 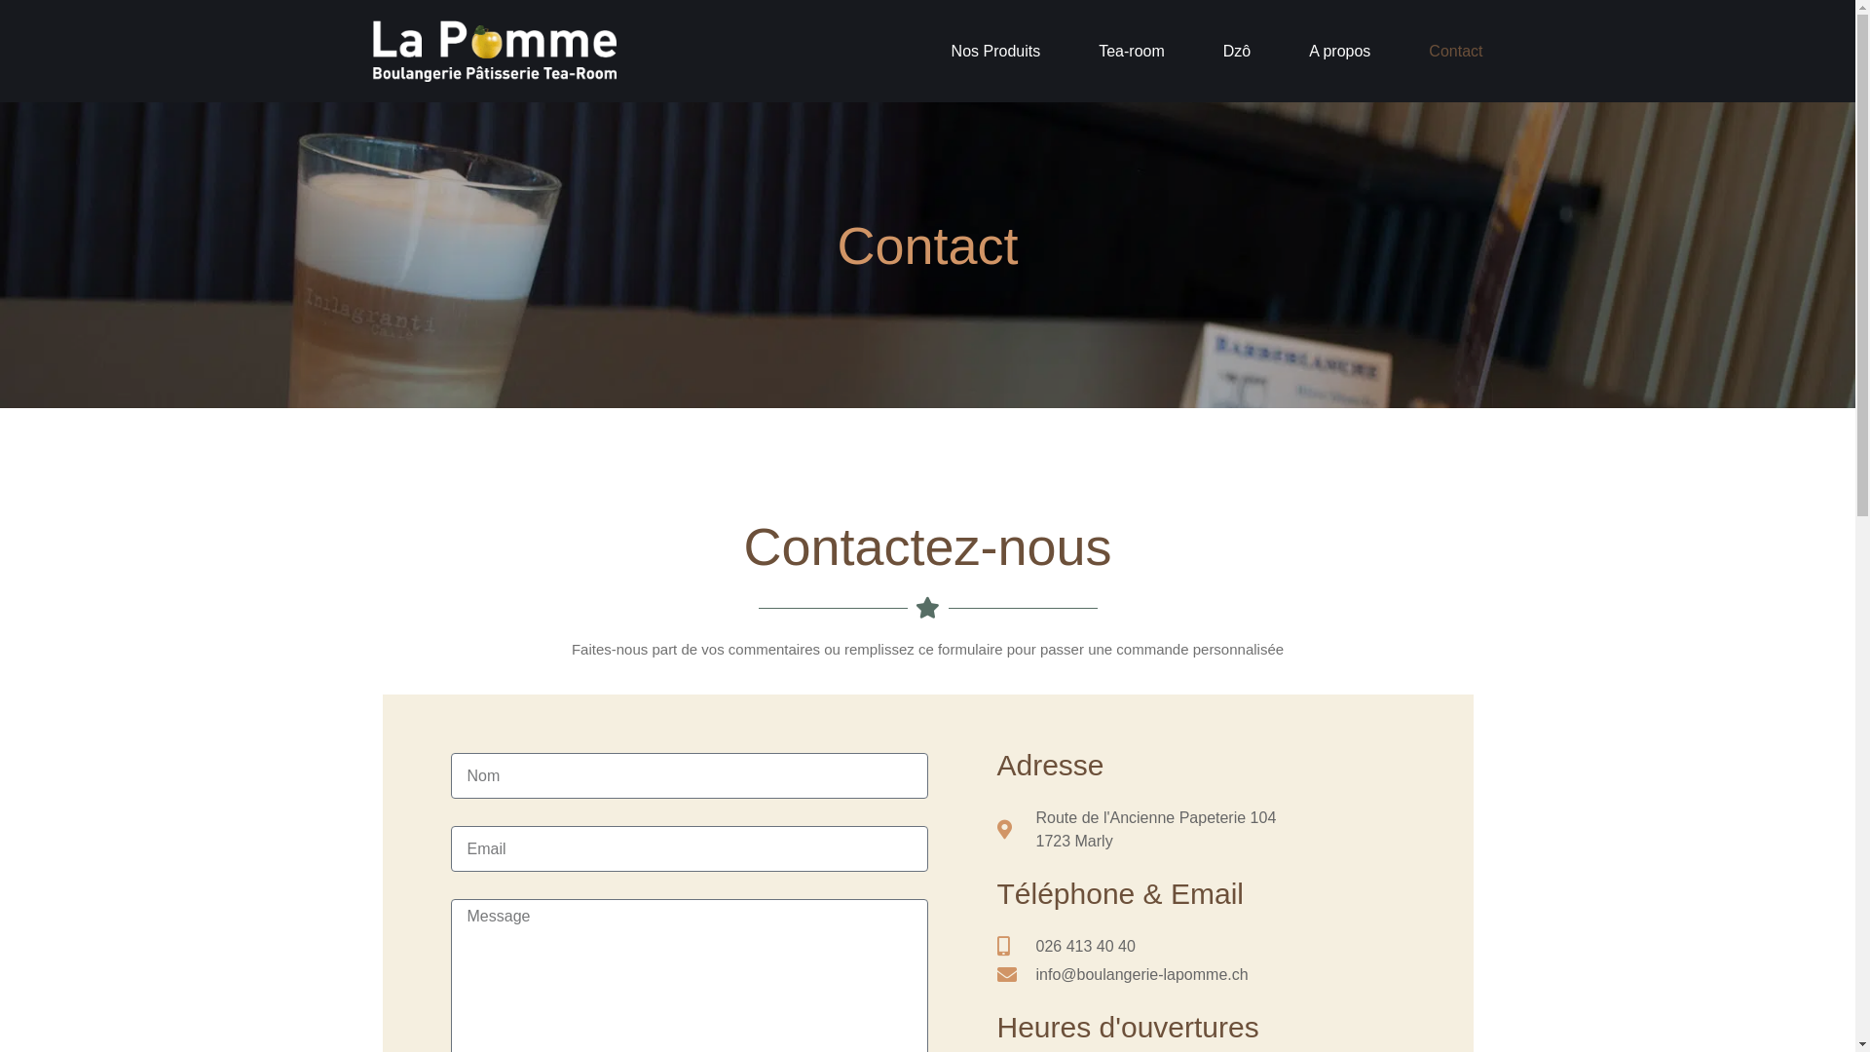 What do you see at coordinates (996, 51) in the screenshot?
I see `Nos Produits` at bounding box center [996, 51].